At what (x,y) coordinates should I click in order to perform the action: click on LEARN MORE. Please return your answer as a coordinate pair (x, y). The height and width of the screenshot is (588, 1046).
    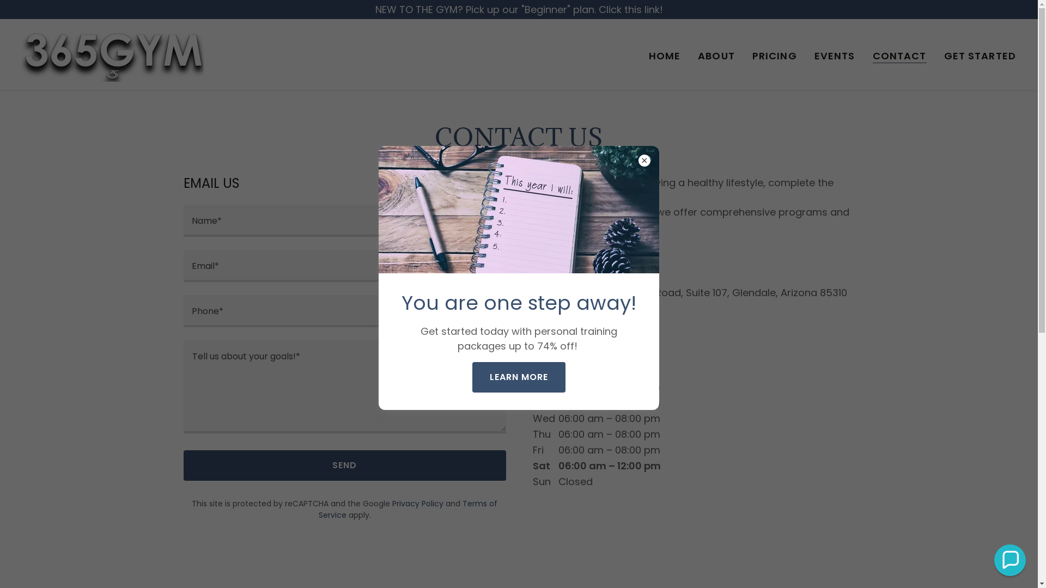
    Looking at the image, I should click on (519, 377).